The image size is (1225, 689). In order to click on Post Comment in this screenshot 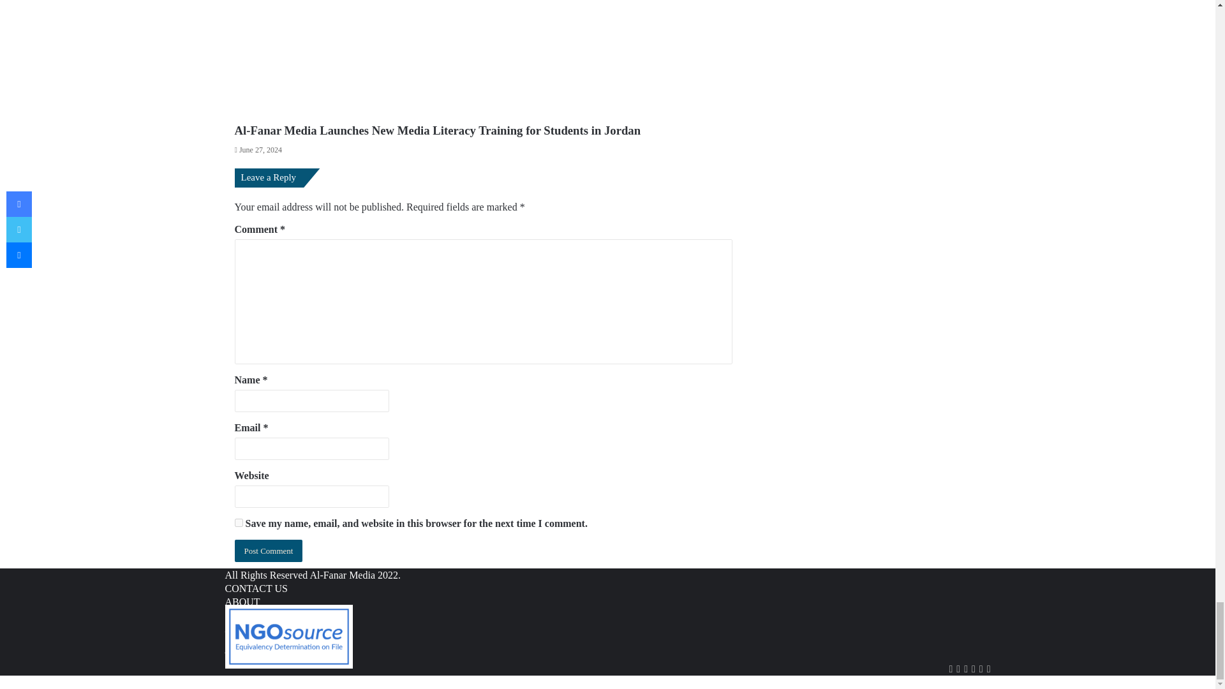, I will do `click(269, 551)`.